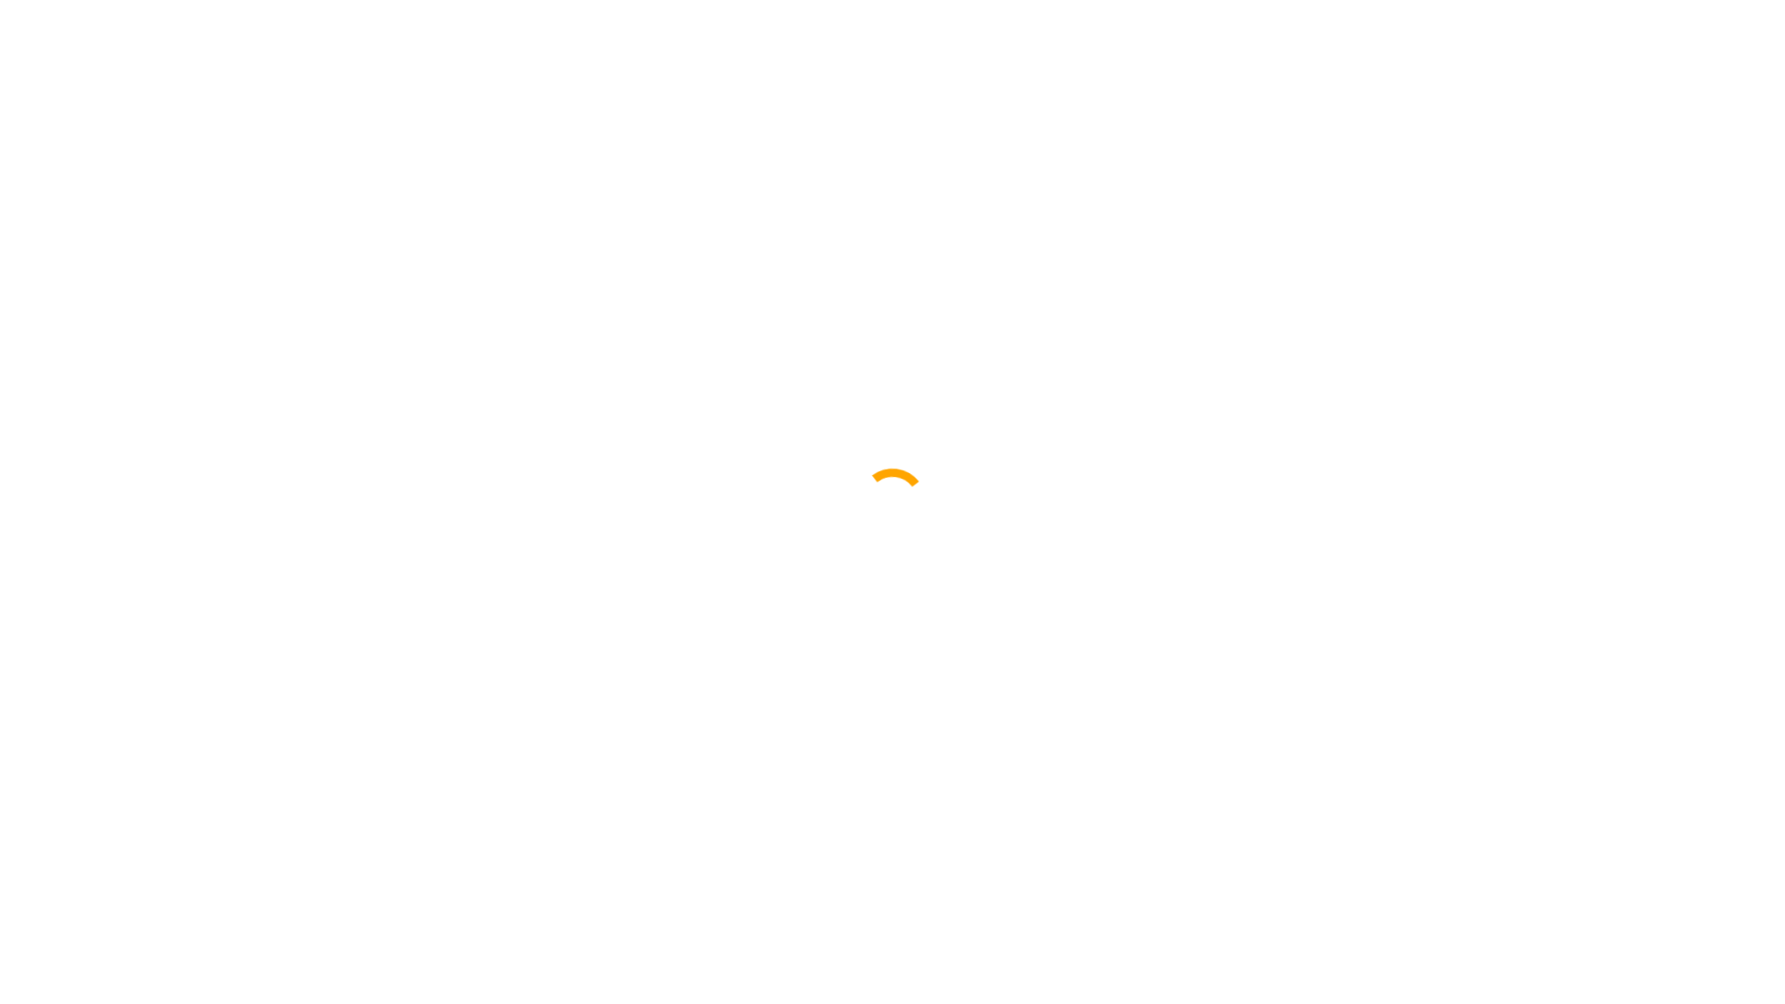 Image resolution: width=1785 pixels, height=1004 pixels. I want to click on linomedia, so click(831, 874).